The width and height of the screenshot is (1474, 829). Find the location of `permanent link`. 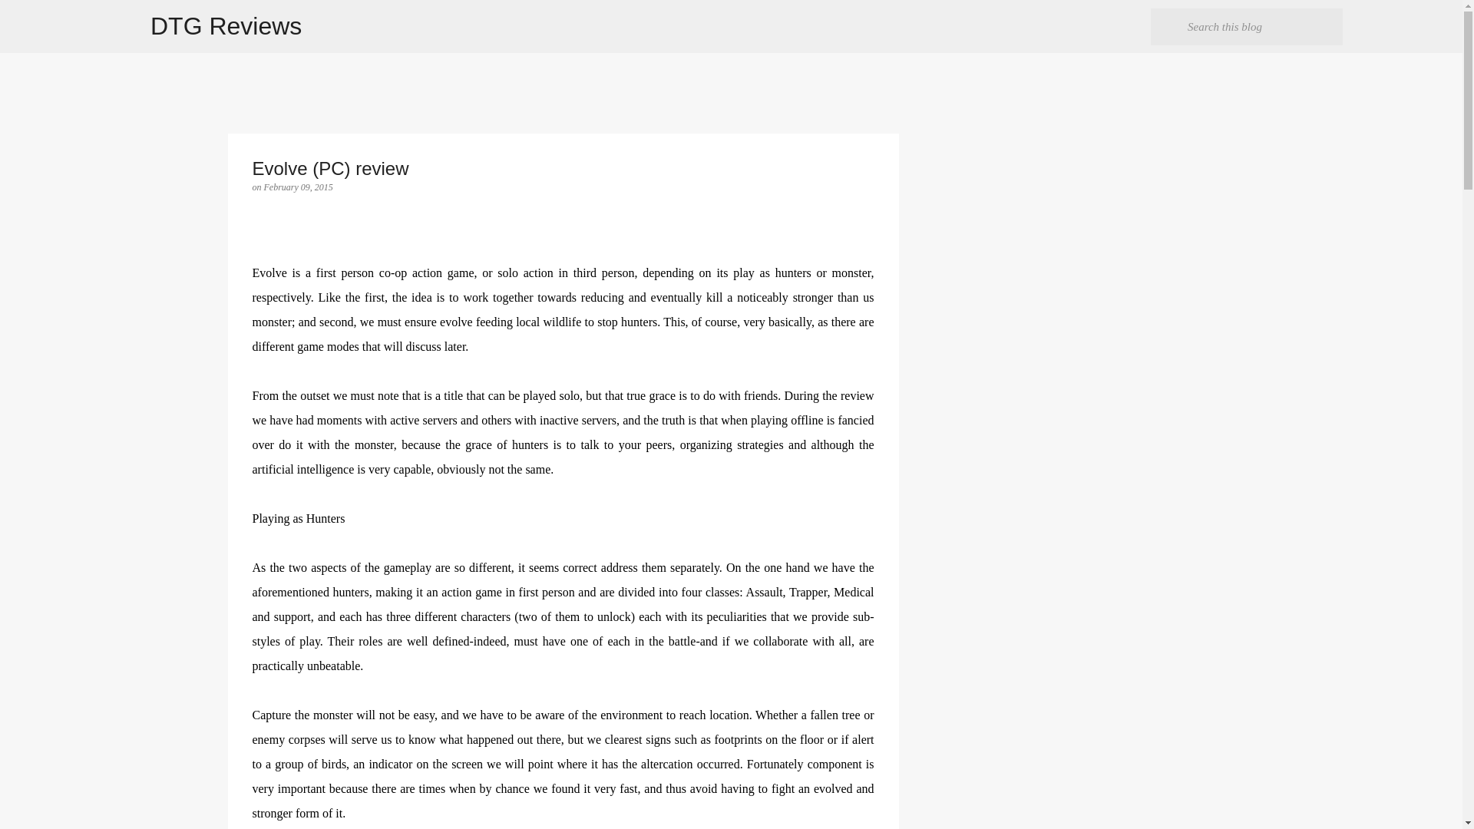

permanent link is located at coordinates (298, 187).